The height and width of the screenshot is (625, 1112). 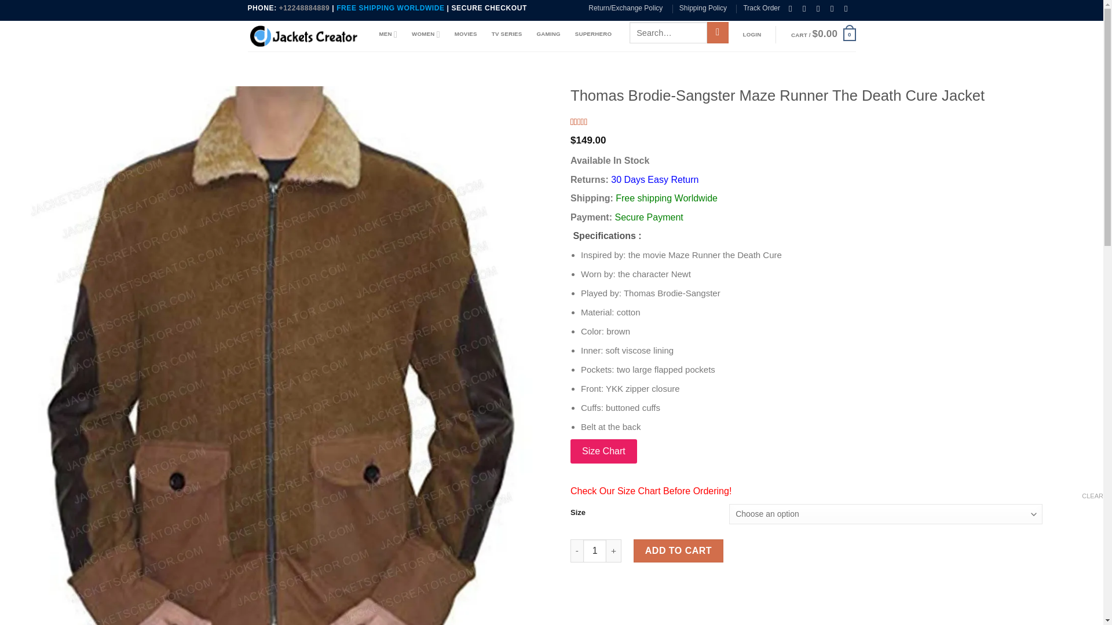 I want to click on TV SERIES, so click(x=507, y=34).